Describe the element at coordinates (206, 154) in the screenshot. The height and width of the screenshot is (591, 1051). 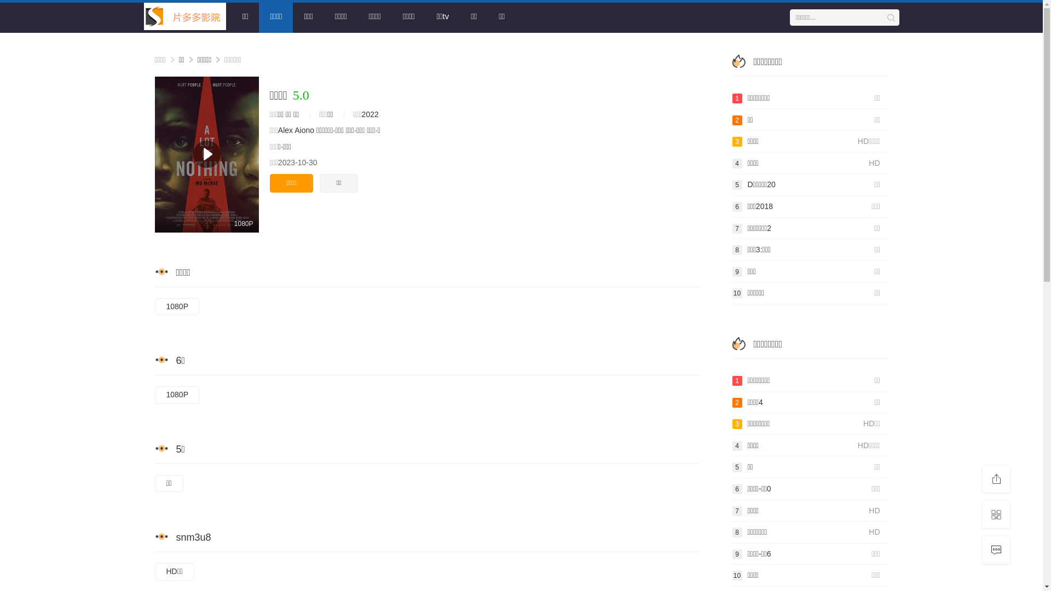
I see `1080P` at that location.